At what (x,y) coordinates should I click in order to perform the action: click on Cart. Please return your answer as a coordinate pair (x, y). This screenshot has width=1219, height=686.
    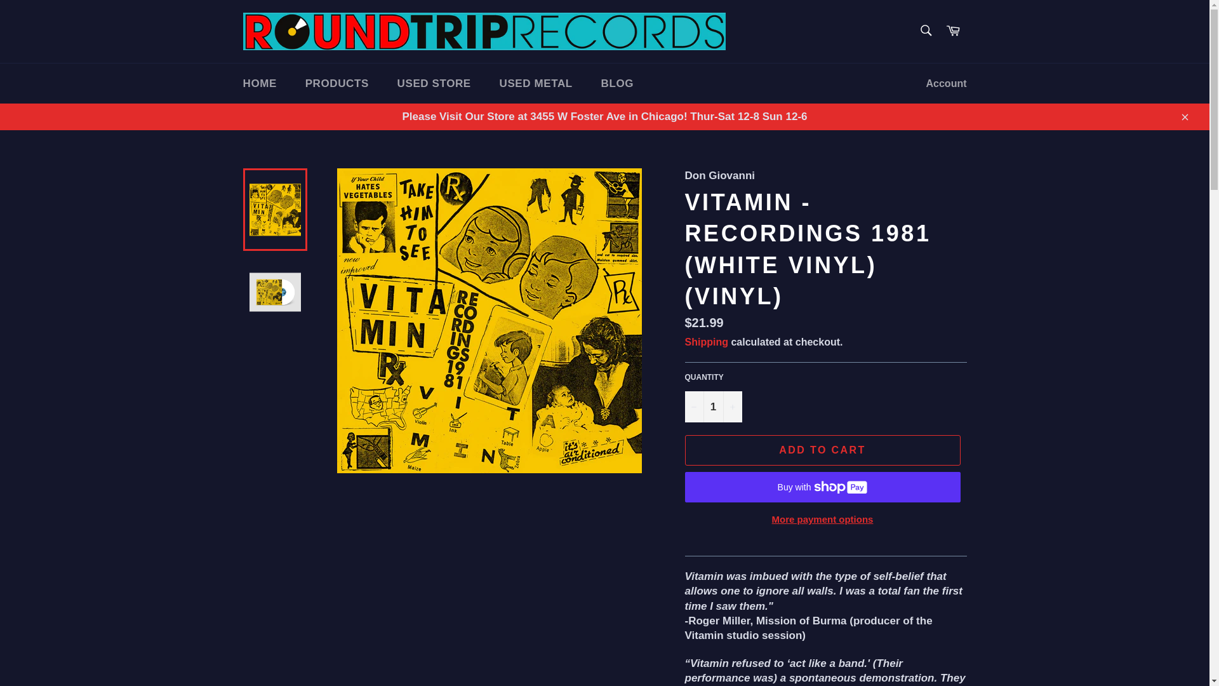
    Looking at the image, I should click on (953, 32).